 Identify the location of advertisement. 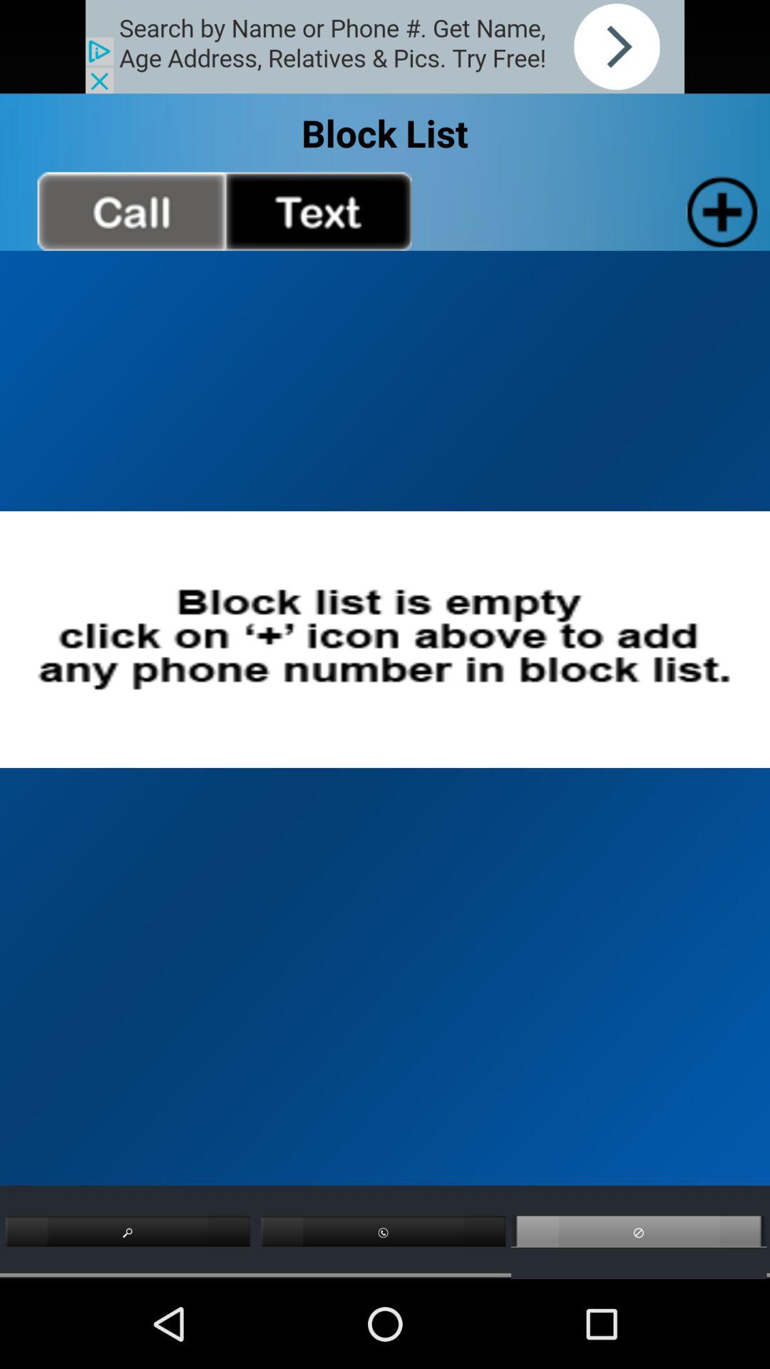
(385, 47).